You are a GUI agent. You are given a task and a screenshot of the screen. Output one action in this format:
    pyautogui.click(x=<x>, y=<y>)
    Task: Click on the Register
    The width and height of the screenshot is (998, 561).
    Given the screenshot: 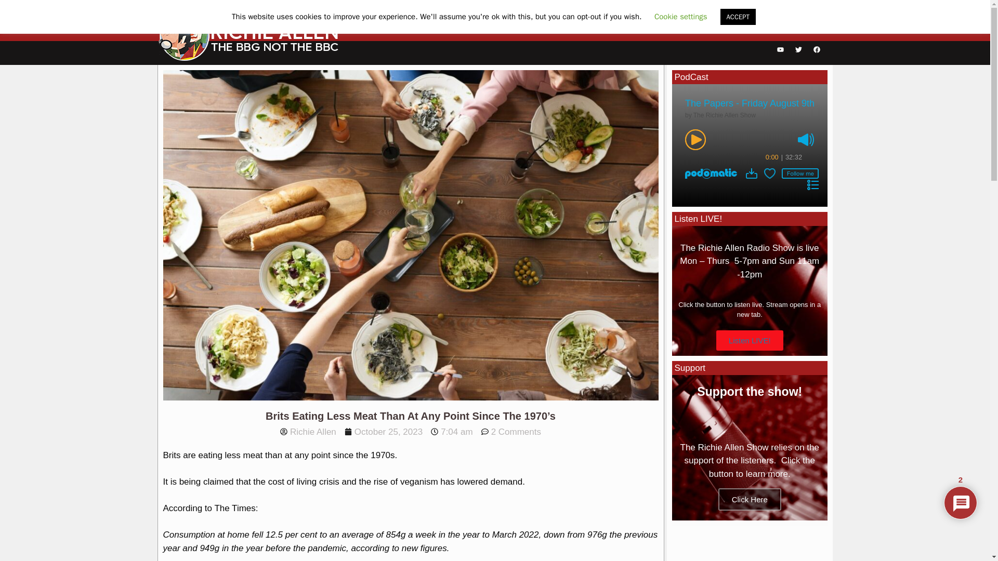 What is the action you would take?
    pyautogui.click(x=773, y=29)
    